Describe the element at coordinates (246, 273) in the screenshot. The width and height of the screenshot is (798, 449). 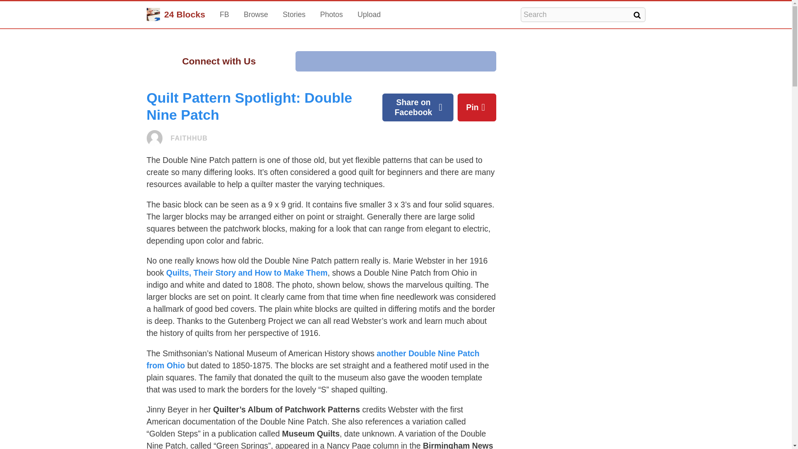
I see `Quilts, Their Story and How to Make Them` at that location.